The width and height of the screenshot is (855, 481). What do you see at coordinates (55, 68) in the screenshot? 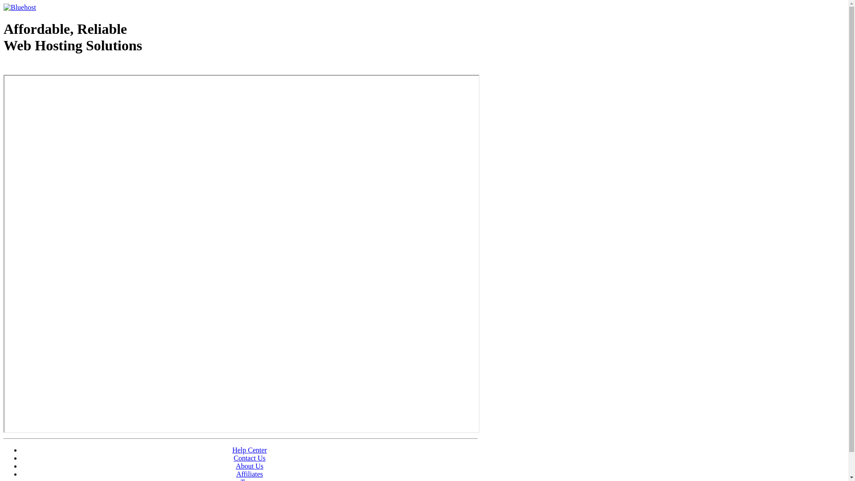
I see `Web Hosting - courtesy of www.bluehost.com` at bounding box center [55, 68].